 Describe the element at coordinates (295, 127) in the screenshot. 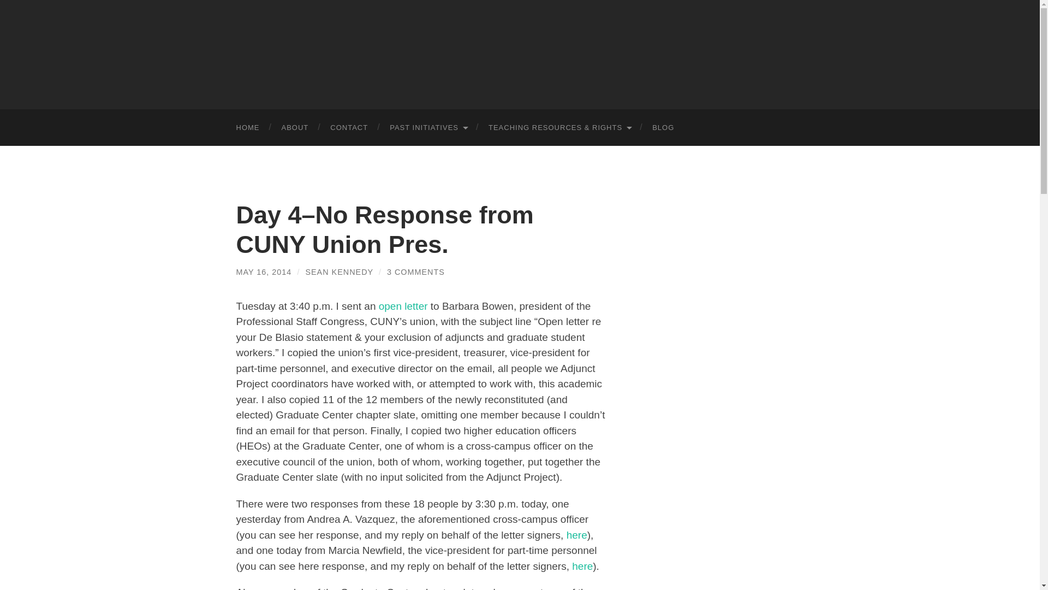

I see `ABOUT` at that location.